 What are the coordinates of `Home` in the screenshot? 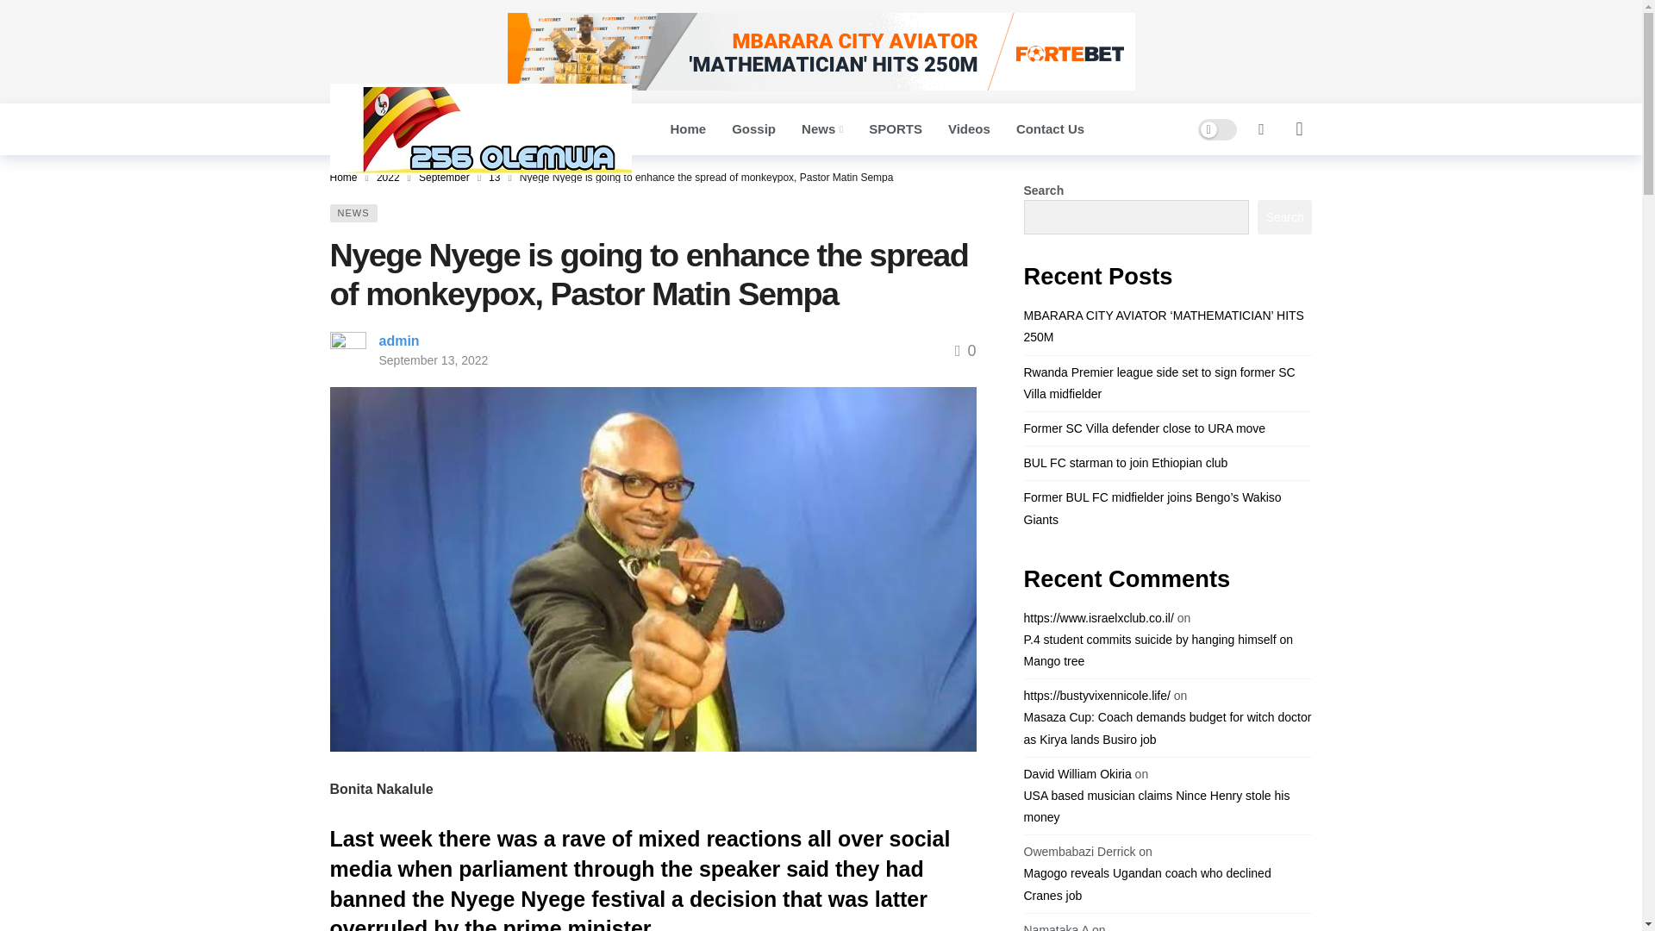 It's located at (343, 177).